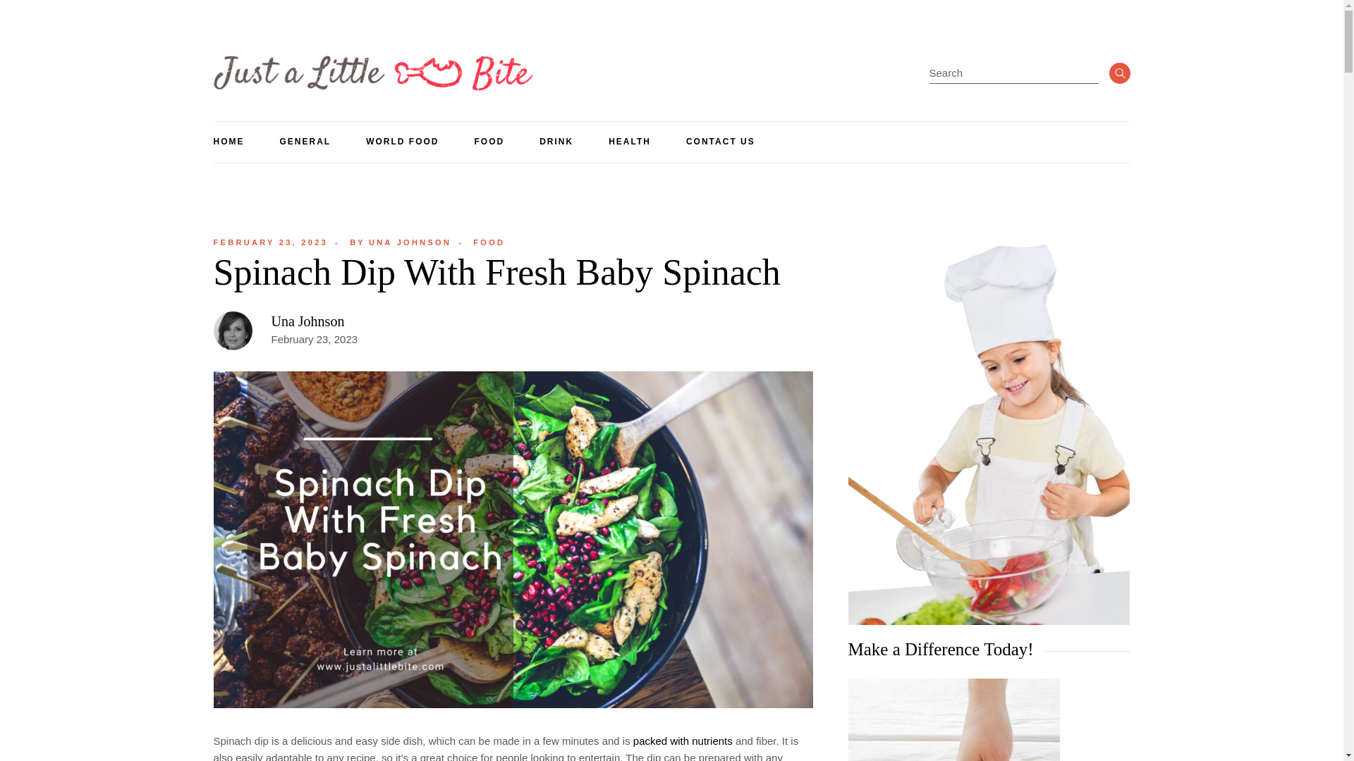 The image size is (1354, 761). What do you see at coordinates (400, 242) in the screenshot?
I see `FEBRUARY 23, 2023` at bounding box center [400, 242].